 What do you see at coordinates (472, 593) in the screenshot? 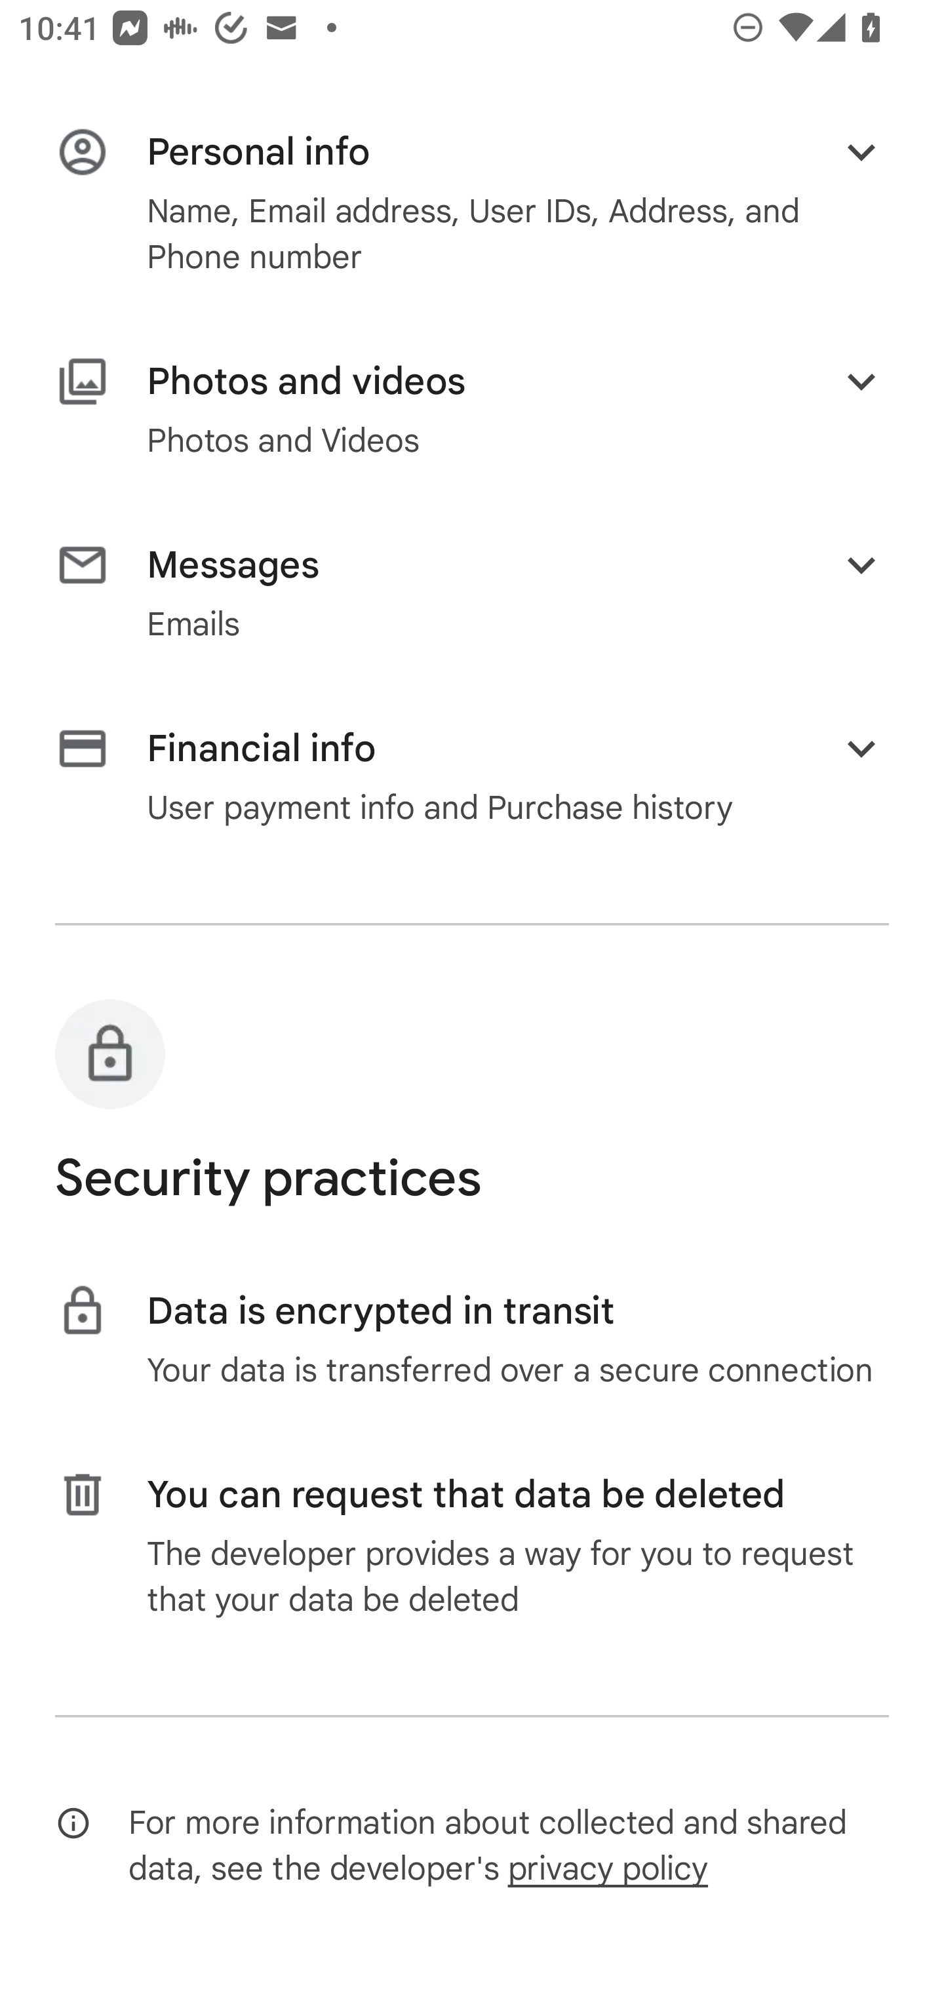
I see `heading Messages Emails Expand button` at bounding box center [472, 593].